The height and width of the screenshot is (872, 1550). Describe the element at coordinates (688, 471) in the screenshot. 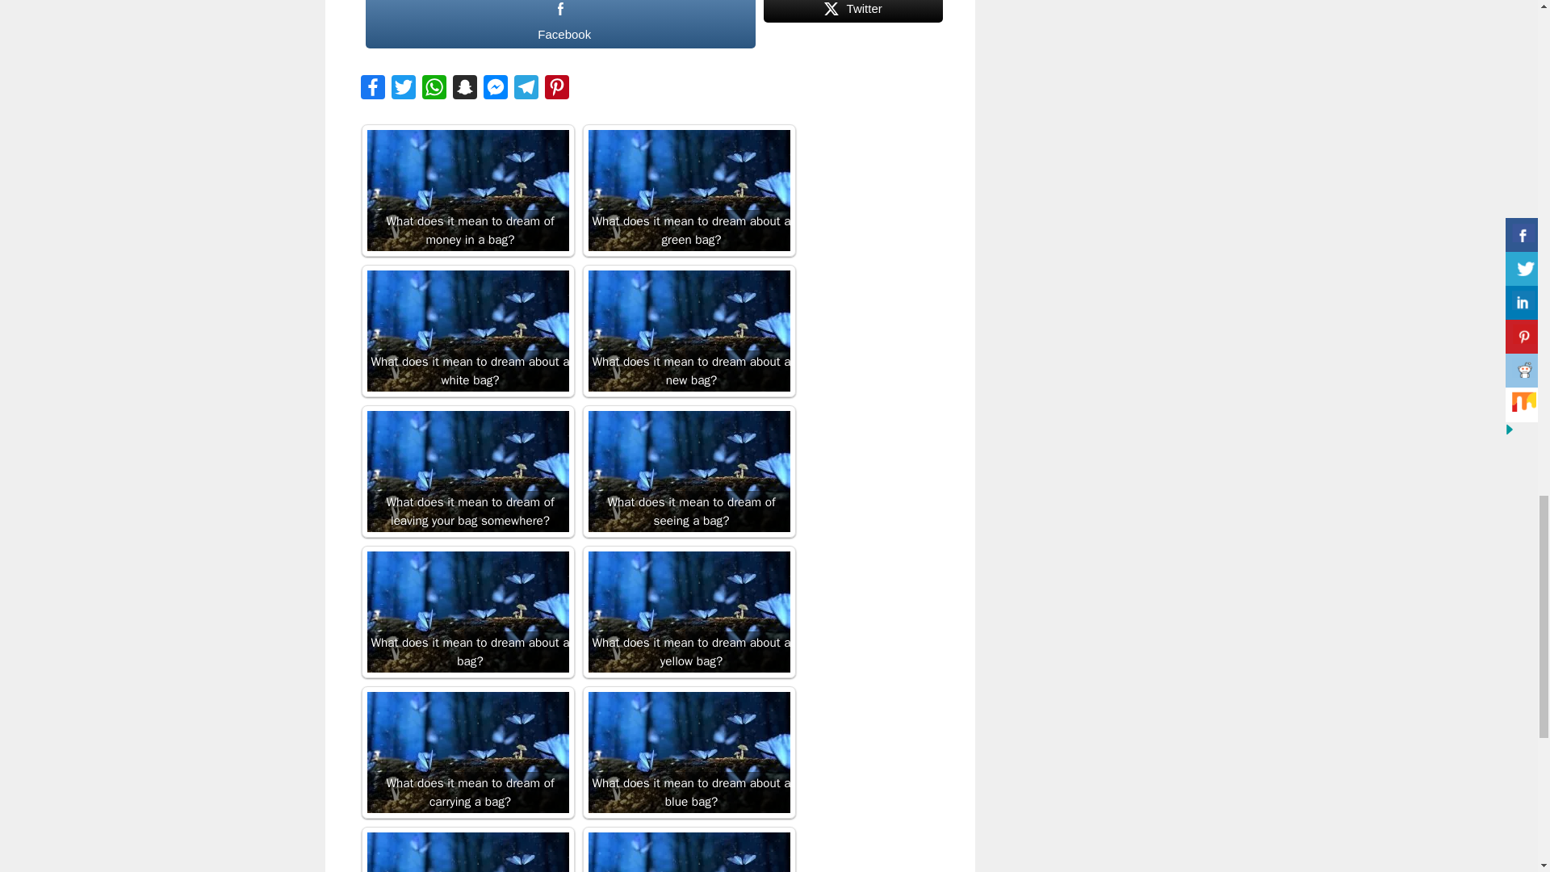

I see `What does it mean to dream of seeing a bag?` at that location.